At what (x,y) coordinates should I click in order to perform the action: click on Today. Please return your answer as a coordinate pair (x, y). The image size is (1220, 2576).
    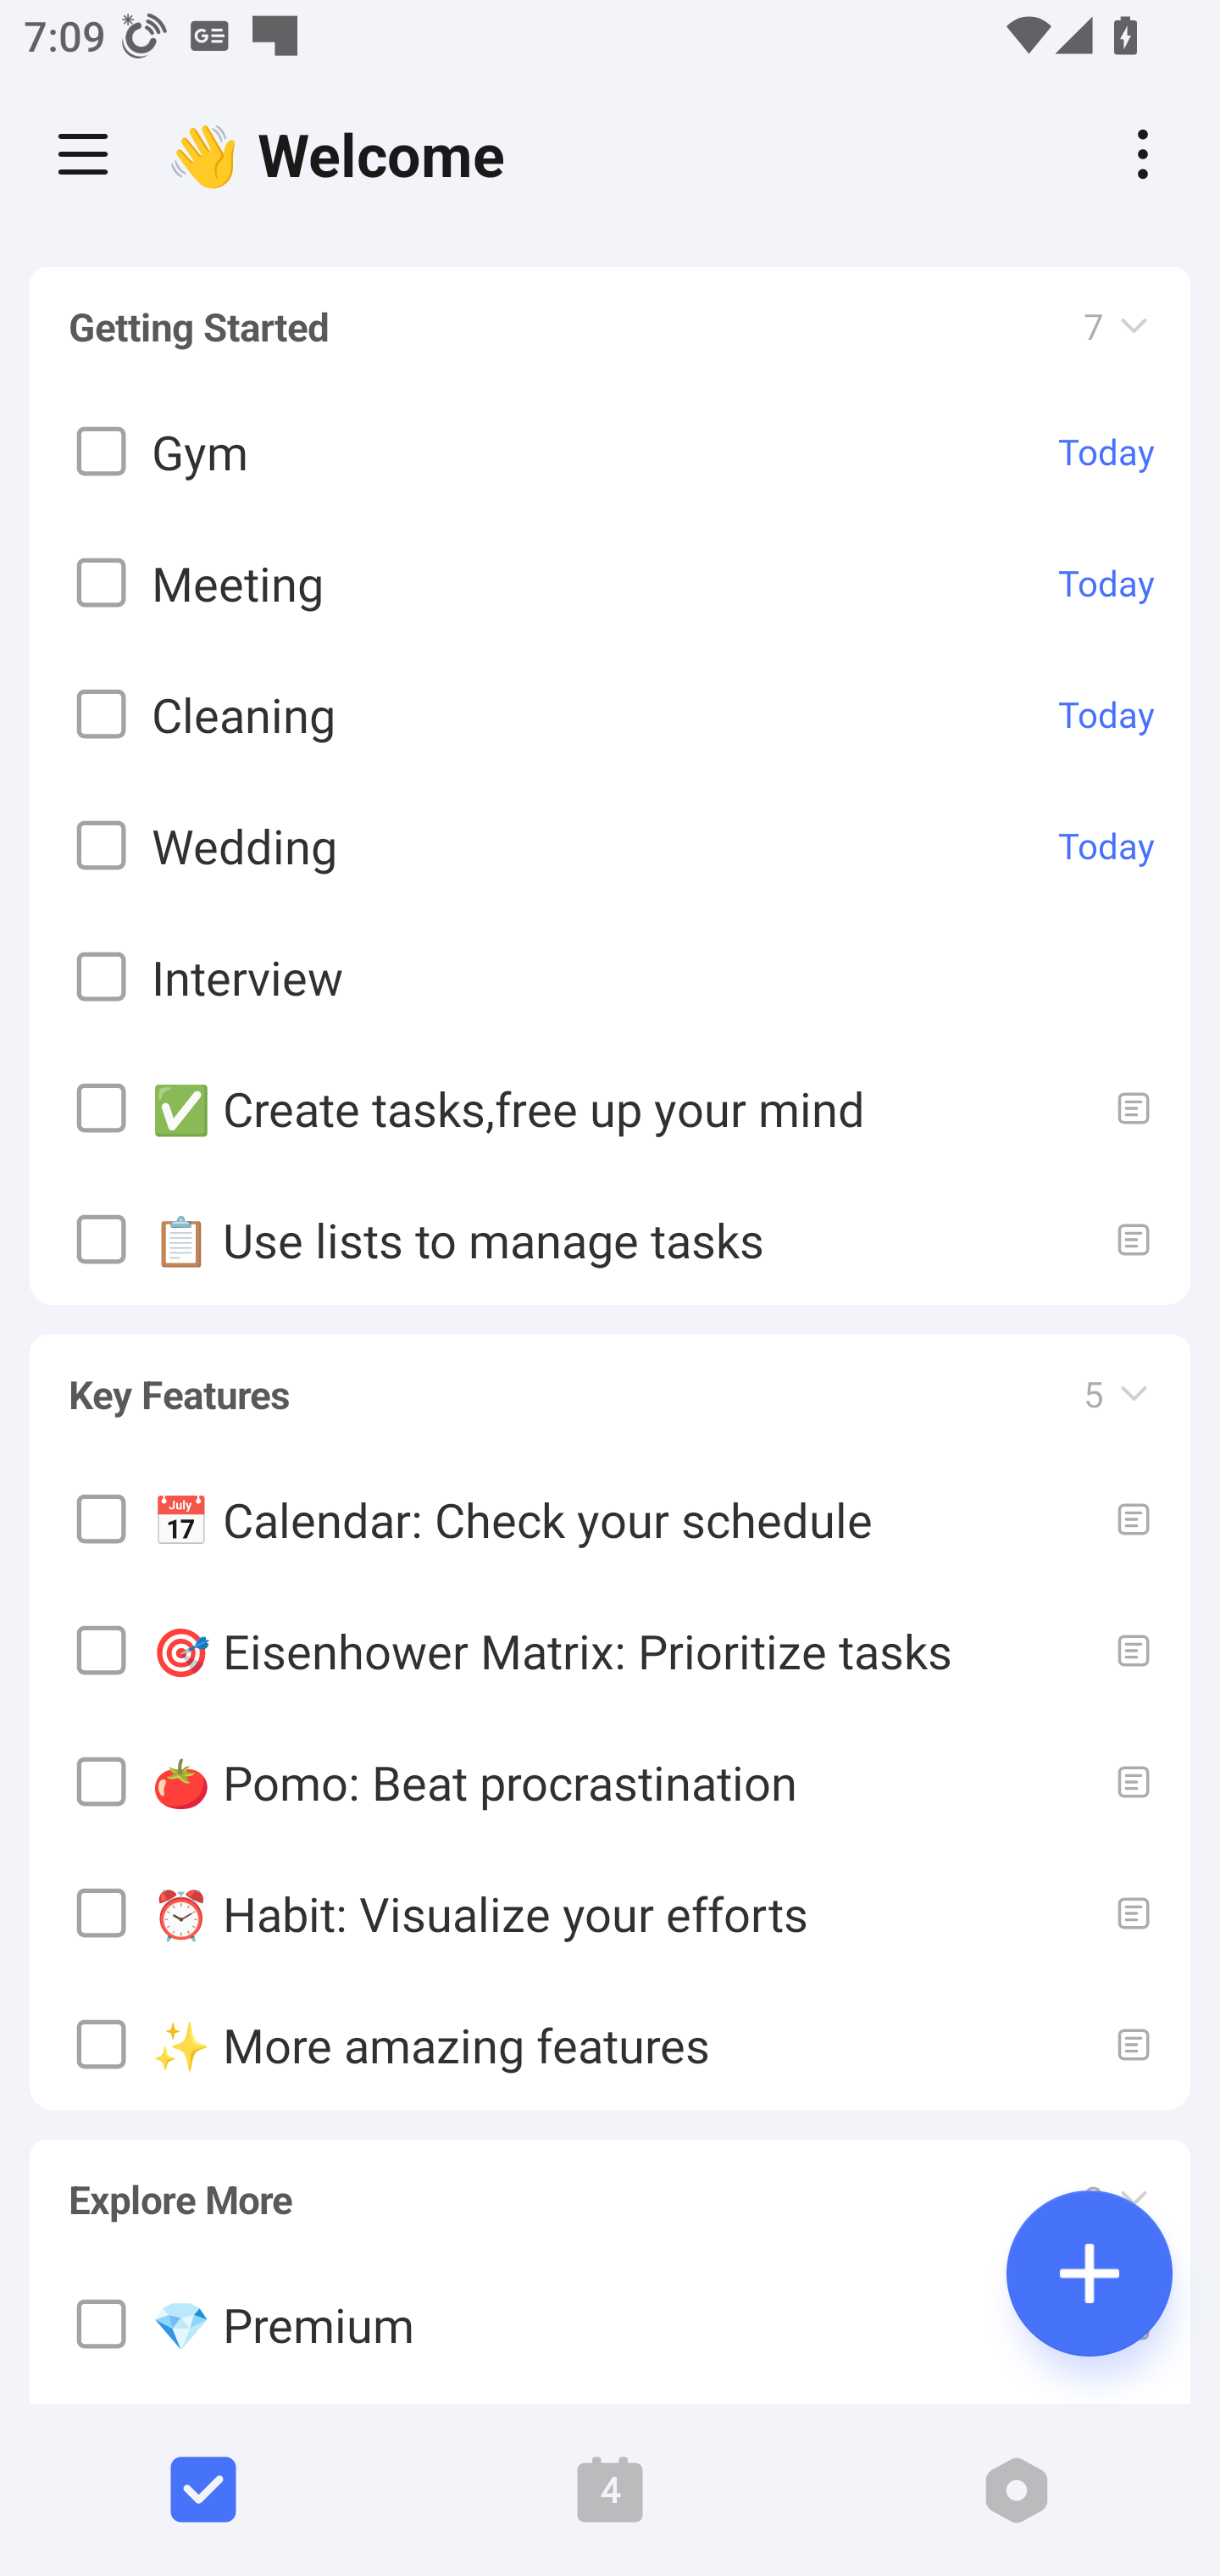
    Looking at the image, I should click on (1106, 846).